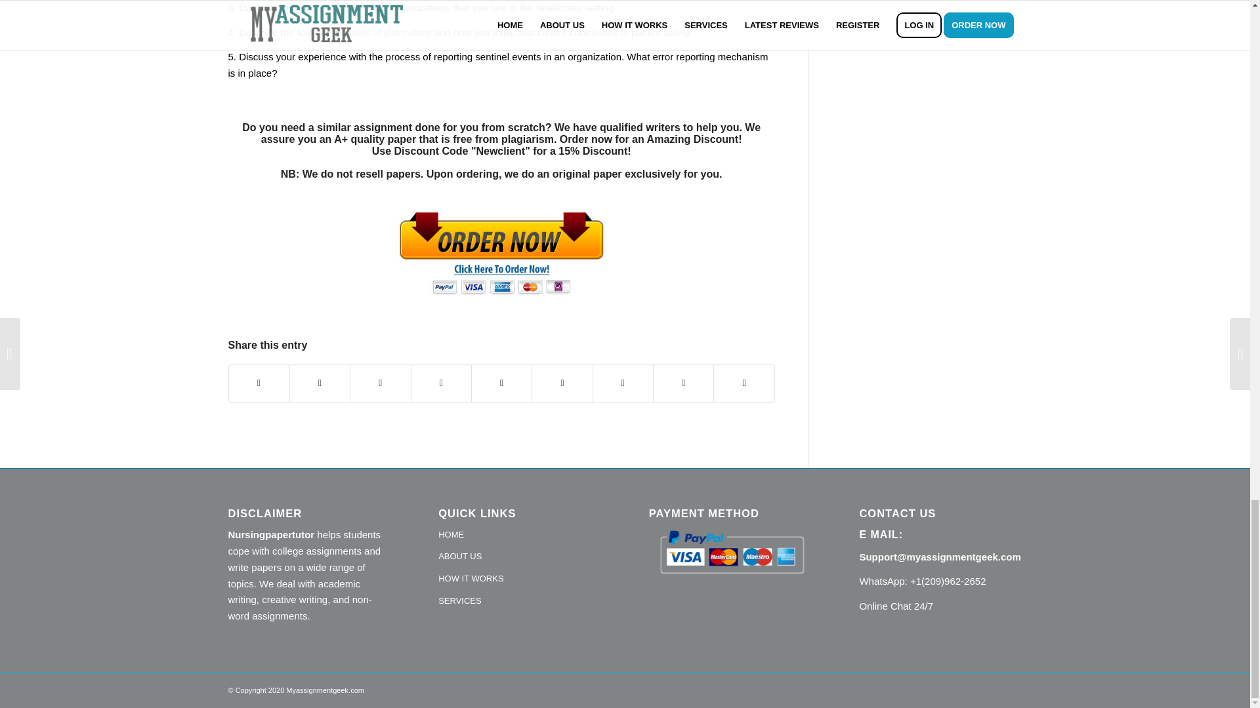 The width and height of the screenshot is (1260, 708). What do you see at coordinates (520, 535) in the screenshot?
I see `HOME` at bounding box center [520, 535].